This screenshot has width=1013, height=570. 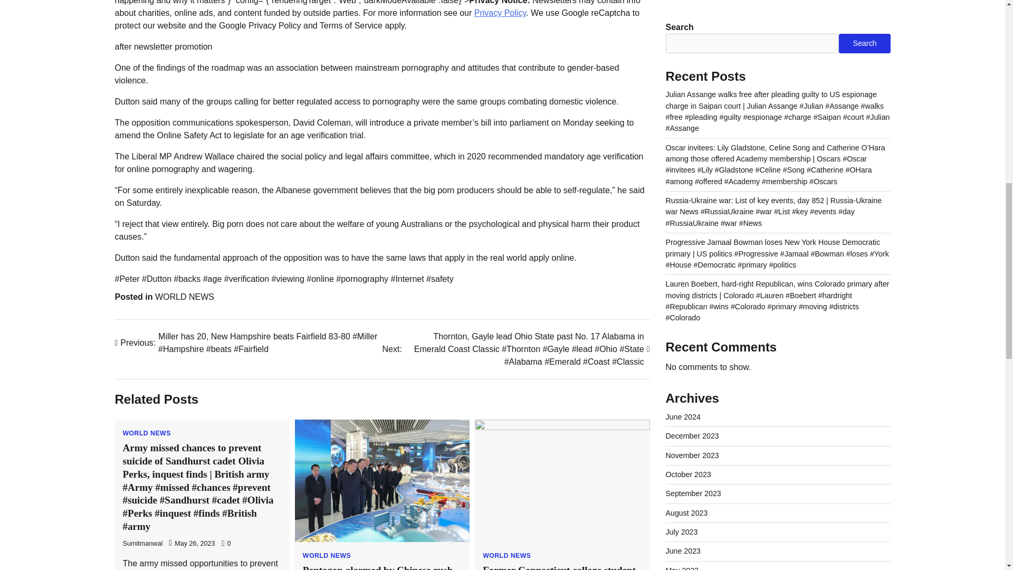 I want to click on April 2023, so click(x=683, y=129).